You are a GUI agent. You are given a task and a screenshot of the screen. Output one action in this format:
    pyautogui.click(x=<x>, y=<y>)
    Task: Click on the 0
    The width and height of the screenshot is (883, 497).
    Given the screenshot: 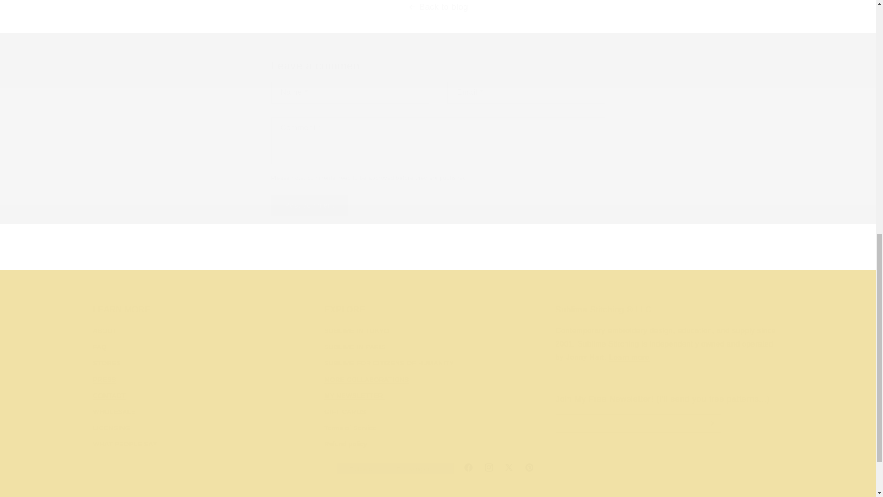 What is the action you would take?
    pyautogui.click(x=727, y=254)
    